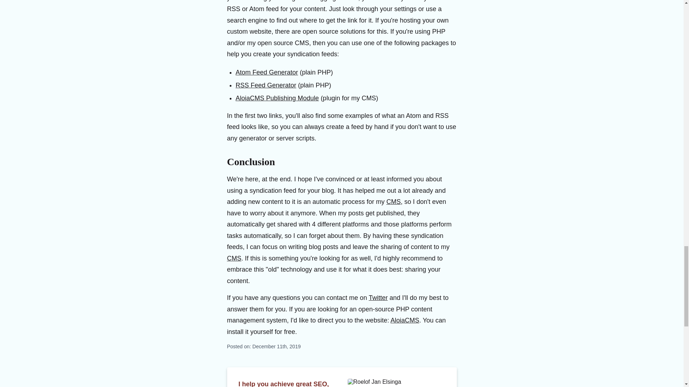 The image size is (689, 387). I want to click on CMS, so click(234, 258).